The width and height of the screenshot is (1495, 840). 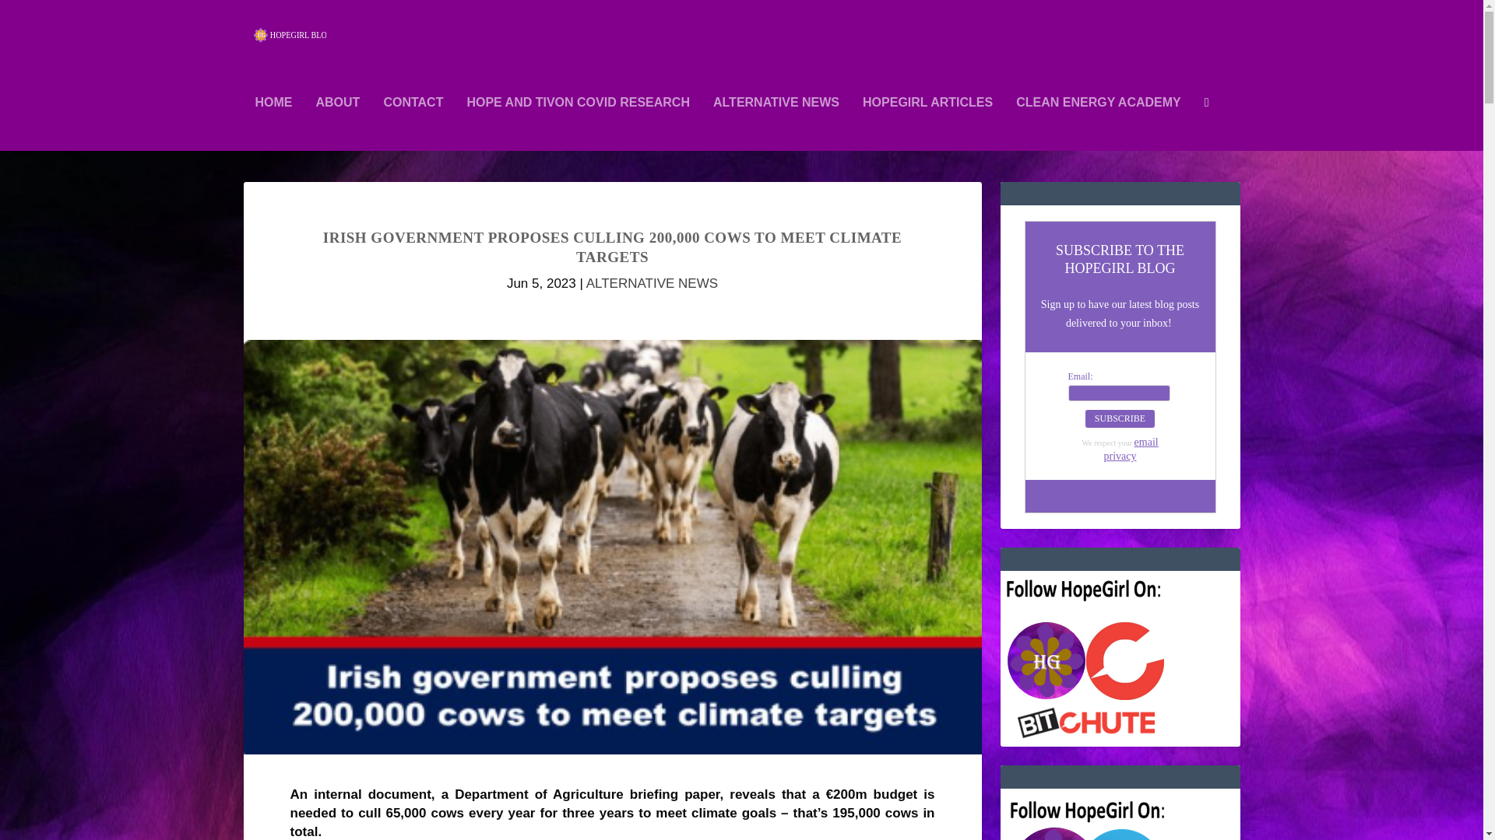 I want to click on CLEAN ENERGY ACADEMY, so click(x=1098, y=124).